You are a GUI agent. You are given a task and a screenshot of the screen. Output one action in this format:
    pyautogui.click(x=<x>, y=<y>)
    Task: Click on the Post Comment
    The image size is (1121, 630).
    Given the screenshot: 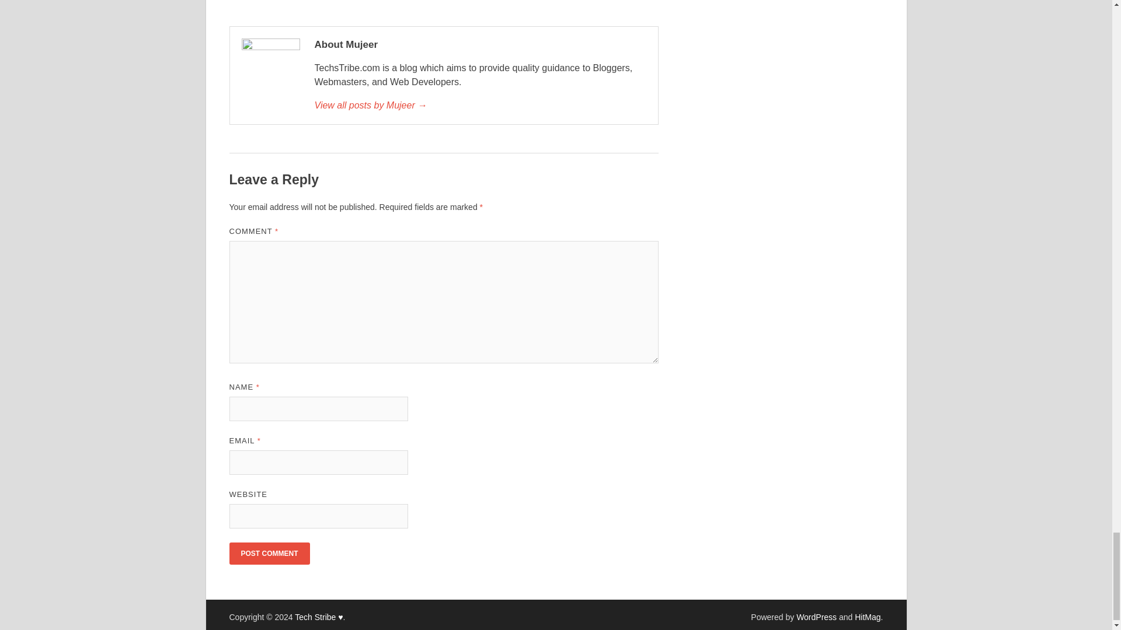 What is the action you would take?
    pyautogui.click(x=269, y=553)
    